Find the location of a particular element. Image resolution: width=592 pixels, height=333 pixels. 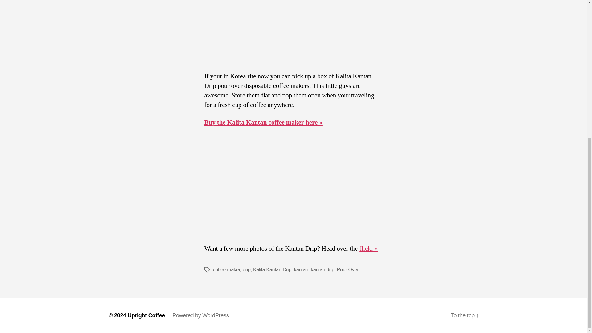

Kalita Kantan Drip is located at coordinates (272, 269).